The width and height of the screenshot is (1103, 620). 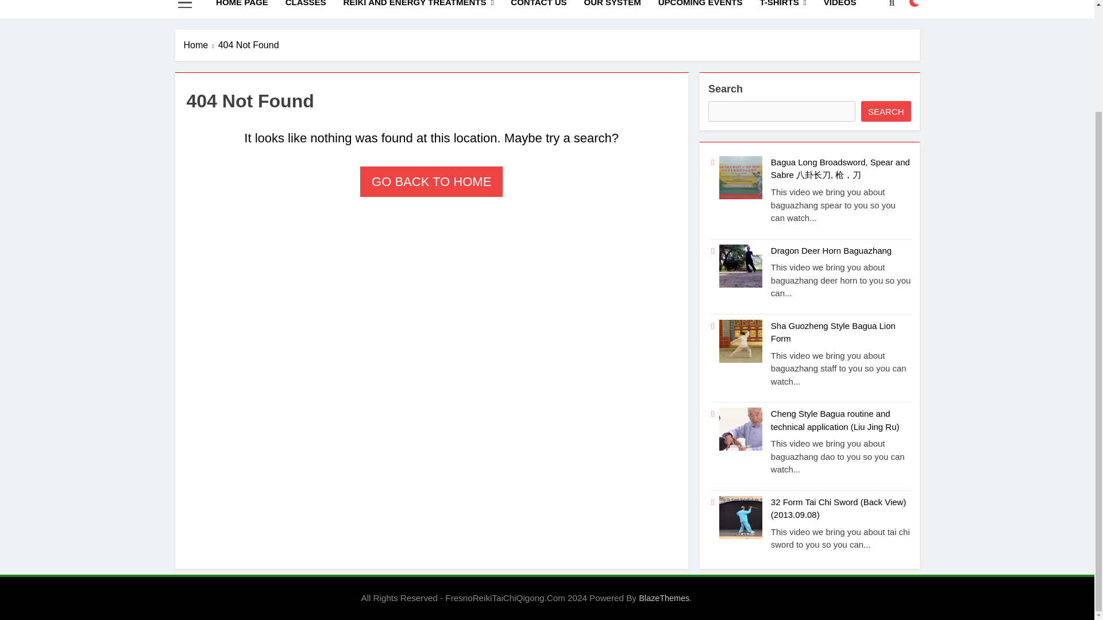 I want to click on GO BACK TO HOME, so click(x=431, y=181).